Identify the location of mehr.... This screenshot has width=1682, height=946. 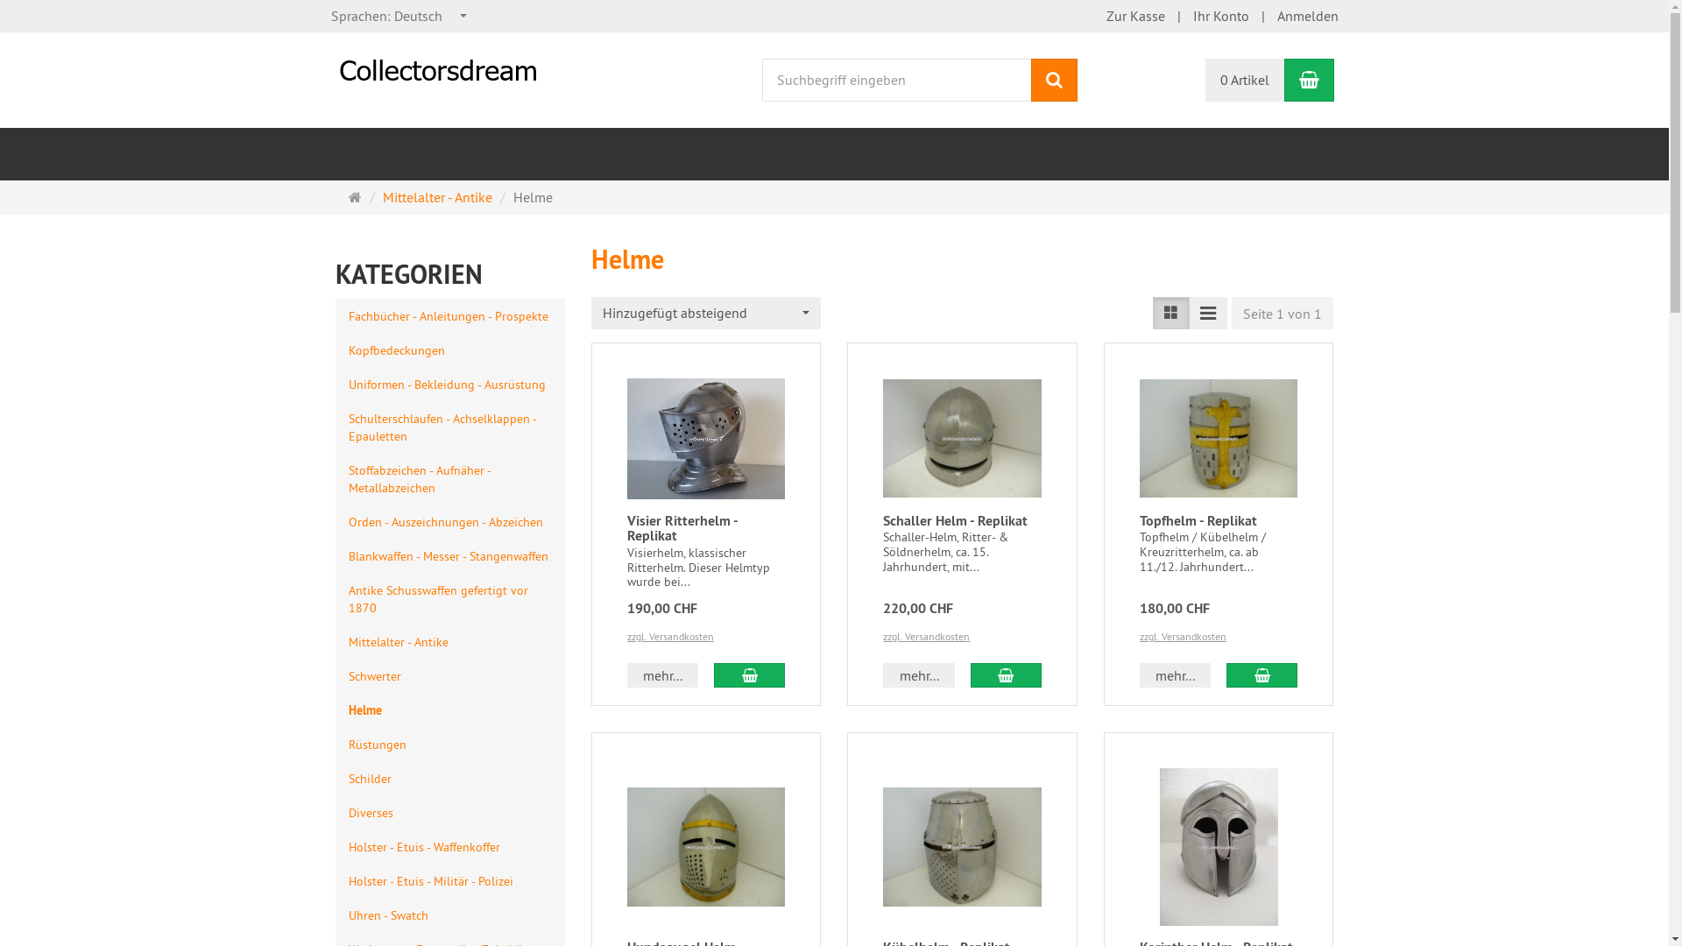
(662, 675).